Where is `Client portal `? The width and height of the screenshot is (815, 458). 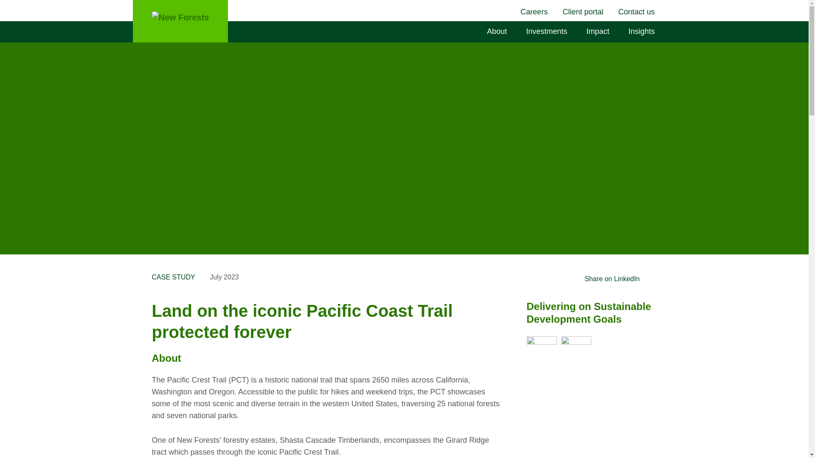
Client portal  is located at coordinates (584, 12).